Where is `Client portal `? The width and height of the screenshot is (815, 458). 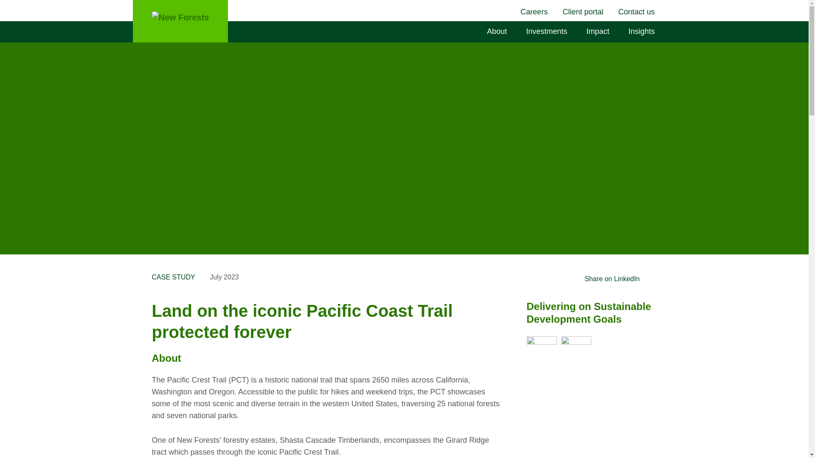
Client portal  is located at coordinates (584, 12).